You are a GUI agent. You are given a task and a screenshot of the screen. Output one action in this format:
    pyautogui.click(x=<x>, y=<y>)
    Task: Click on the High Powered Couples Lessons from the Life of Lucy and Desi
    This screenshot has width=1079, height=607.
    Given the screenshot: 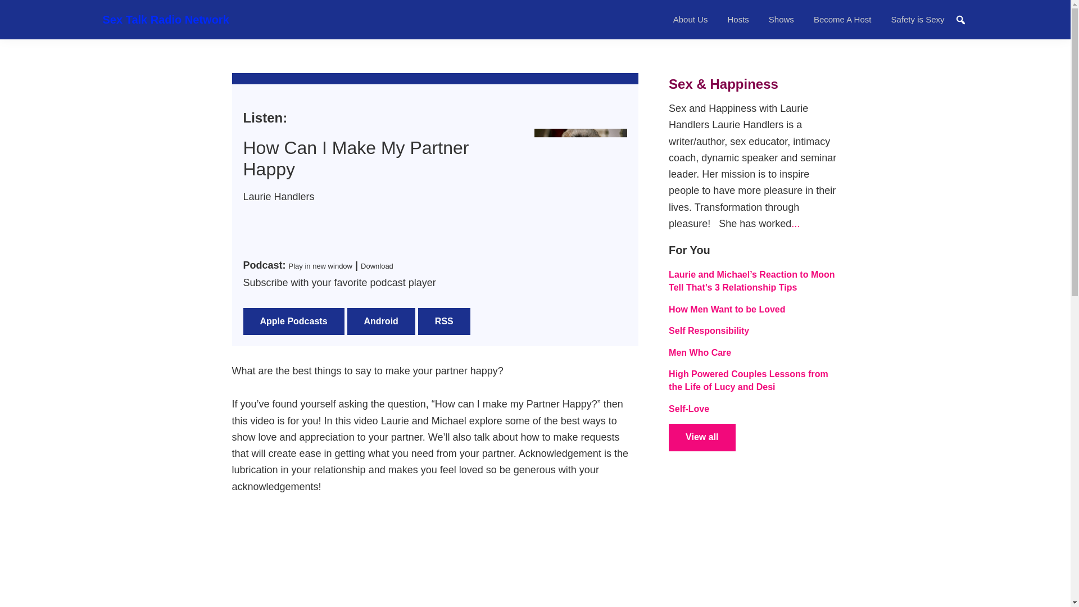 What is the action you would take?
    pyautogui.click(x=749, y=380)
    